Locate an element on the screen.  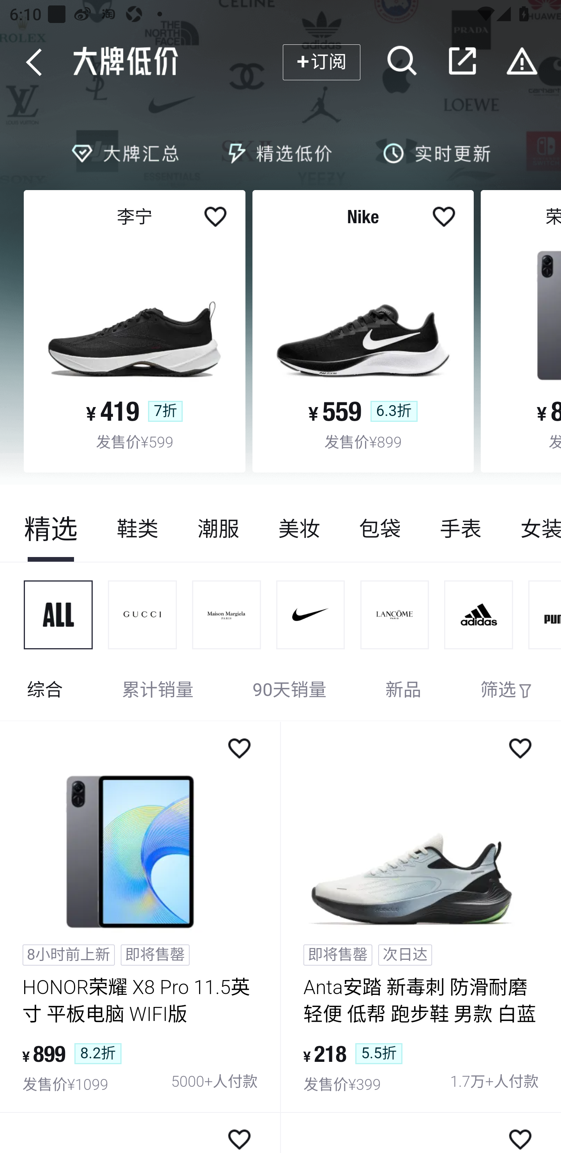
鞋类 is located at coordinates (138, 529).